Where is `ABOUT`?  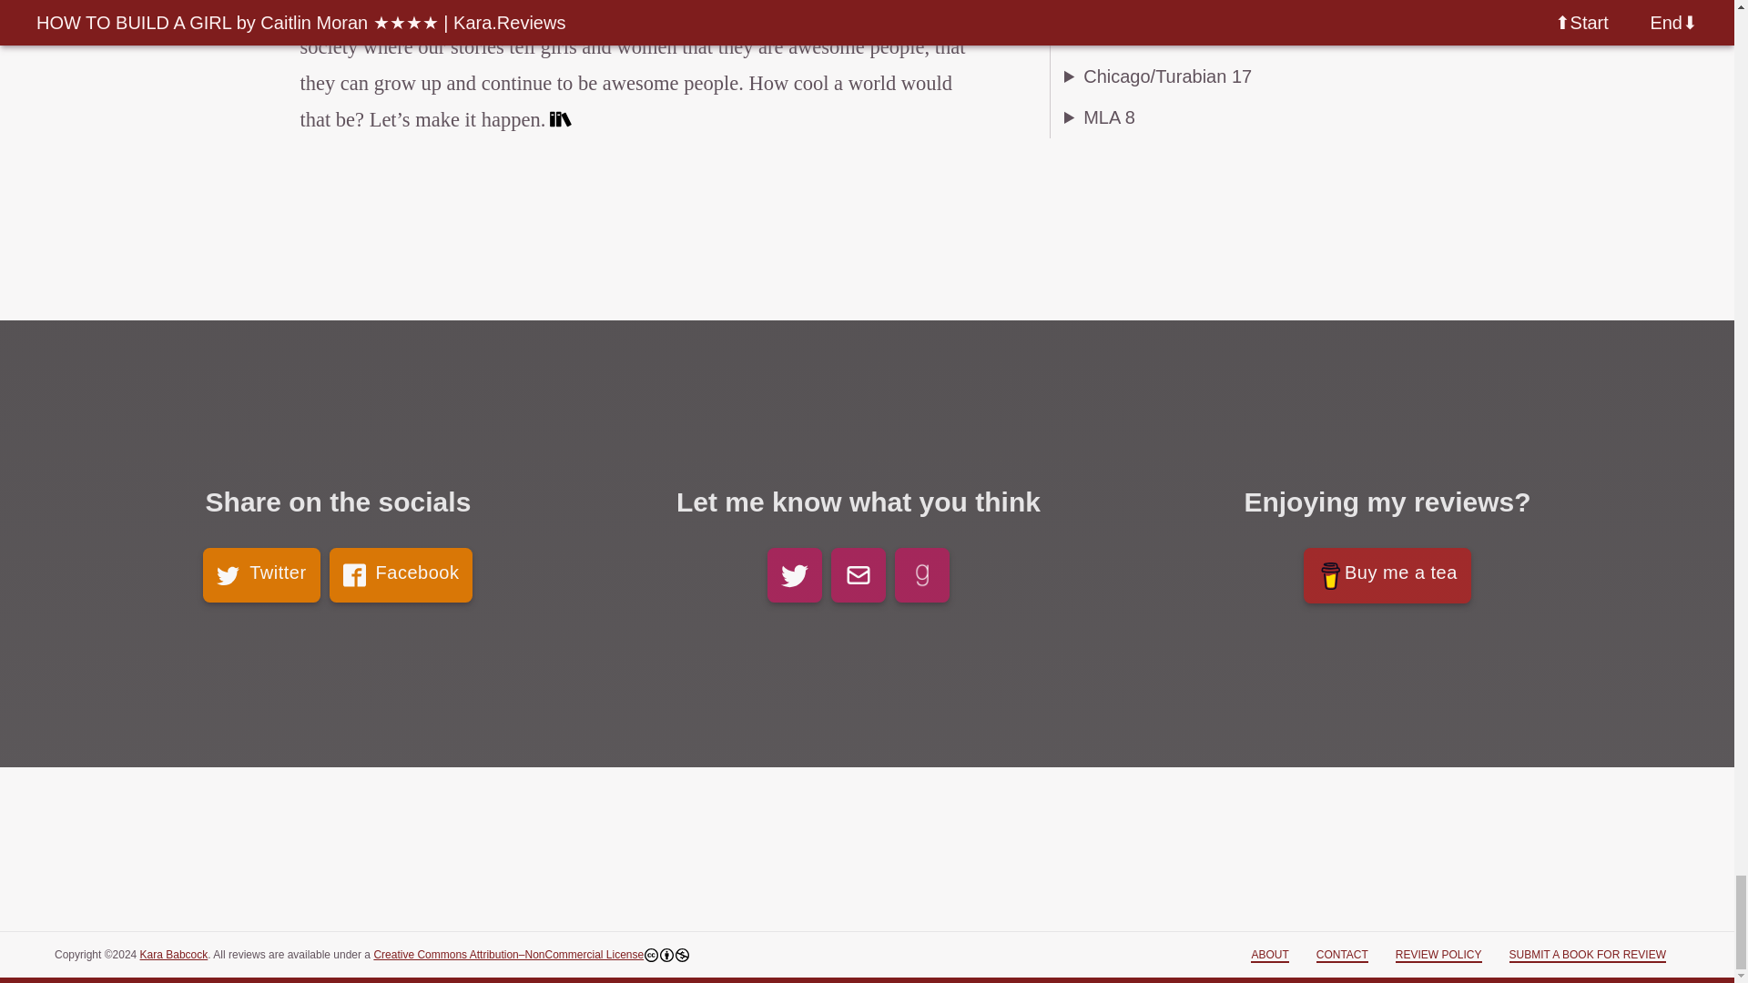
ABOUT is located at coordinates (1269, 956).